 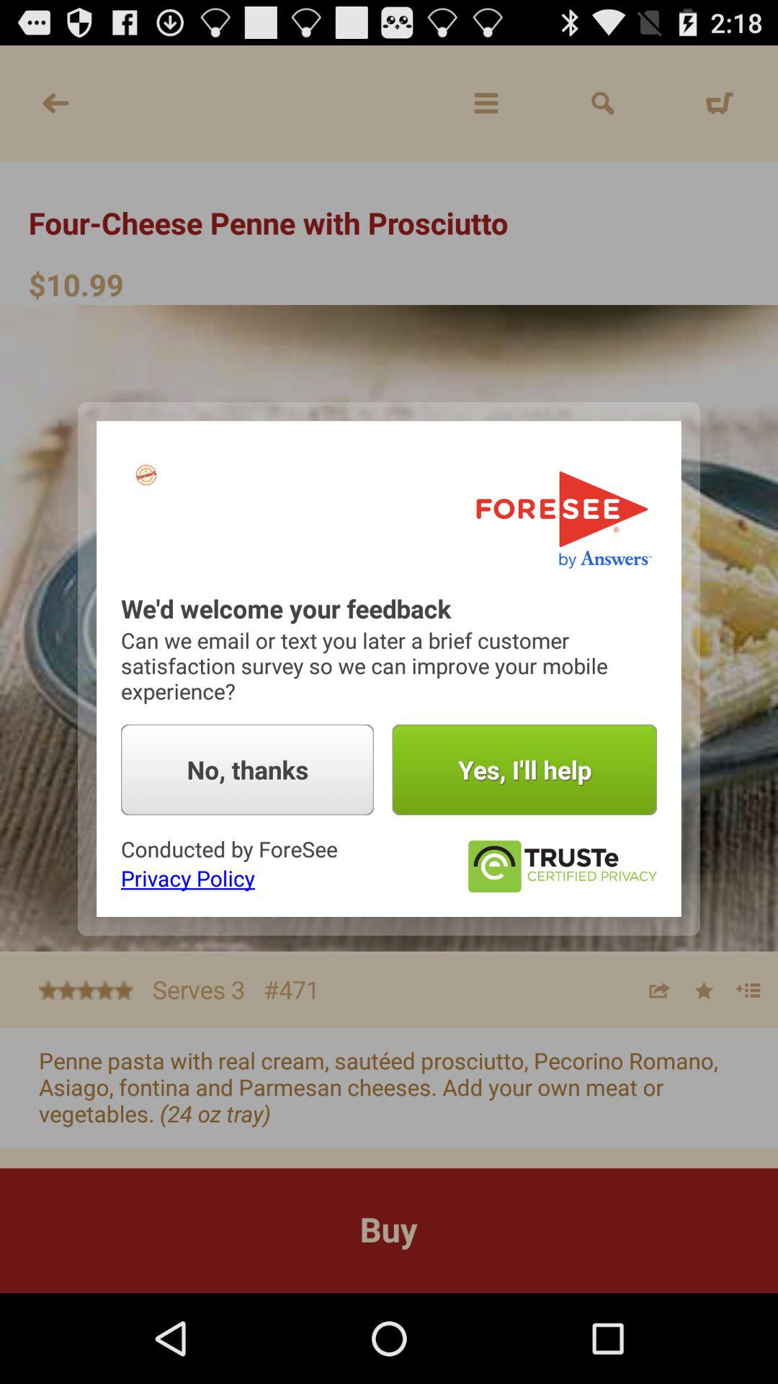 What do you see at coordinates (524, 770) in the screenshot?
I see `open app below the can we email item` at bounding box center [524, 770].